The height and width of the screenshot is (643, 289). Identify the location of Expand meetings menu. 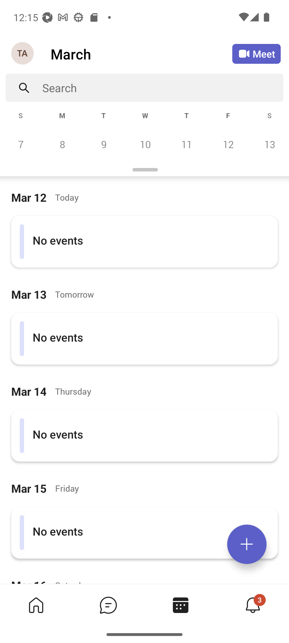
(247, 544).